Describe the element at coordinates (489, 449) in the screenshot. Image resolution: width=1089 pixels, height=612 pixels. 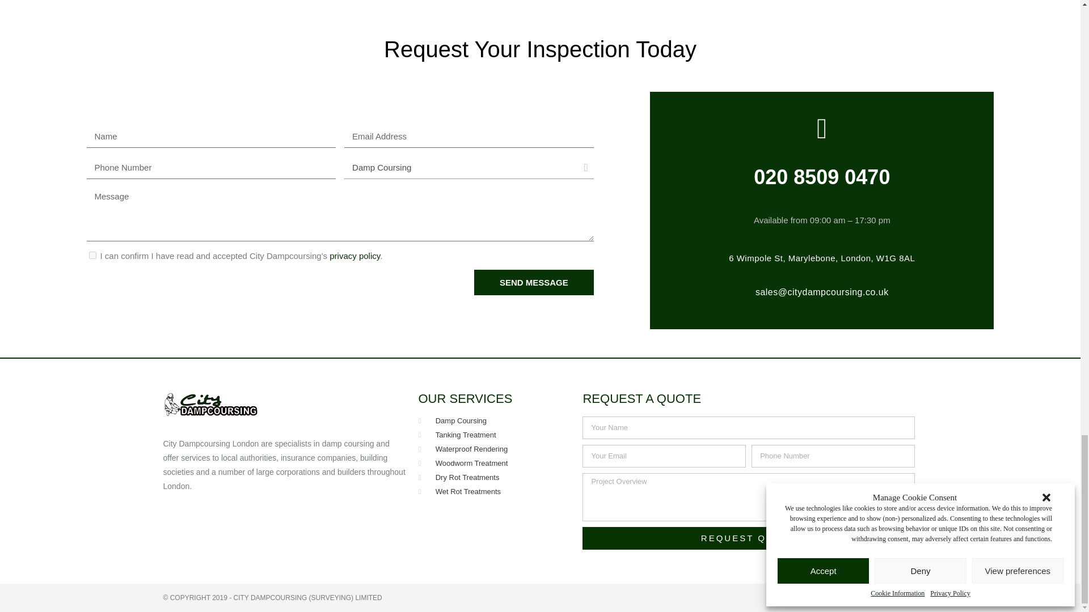
I see `Waterproof Rendering` at that location.